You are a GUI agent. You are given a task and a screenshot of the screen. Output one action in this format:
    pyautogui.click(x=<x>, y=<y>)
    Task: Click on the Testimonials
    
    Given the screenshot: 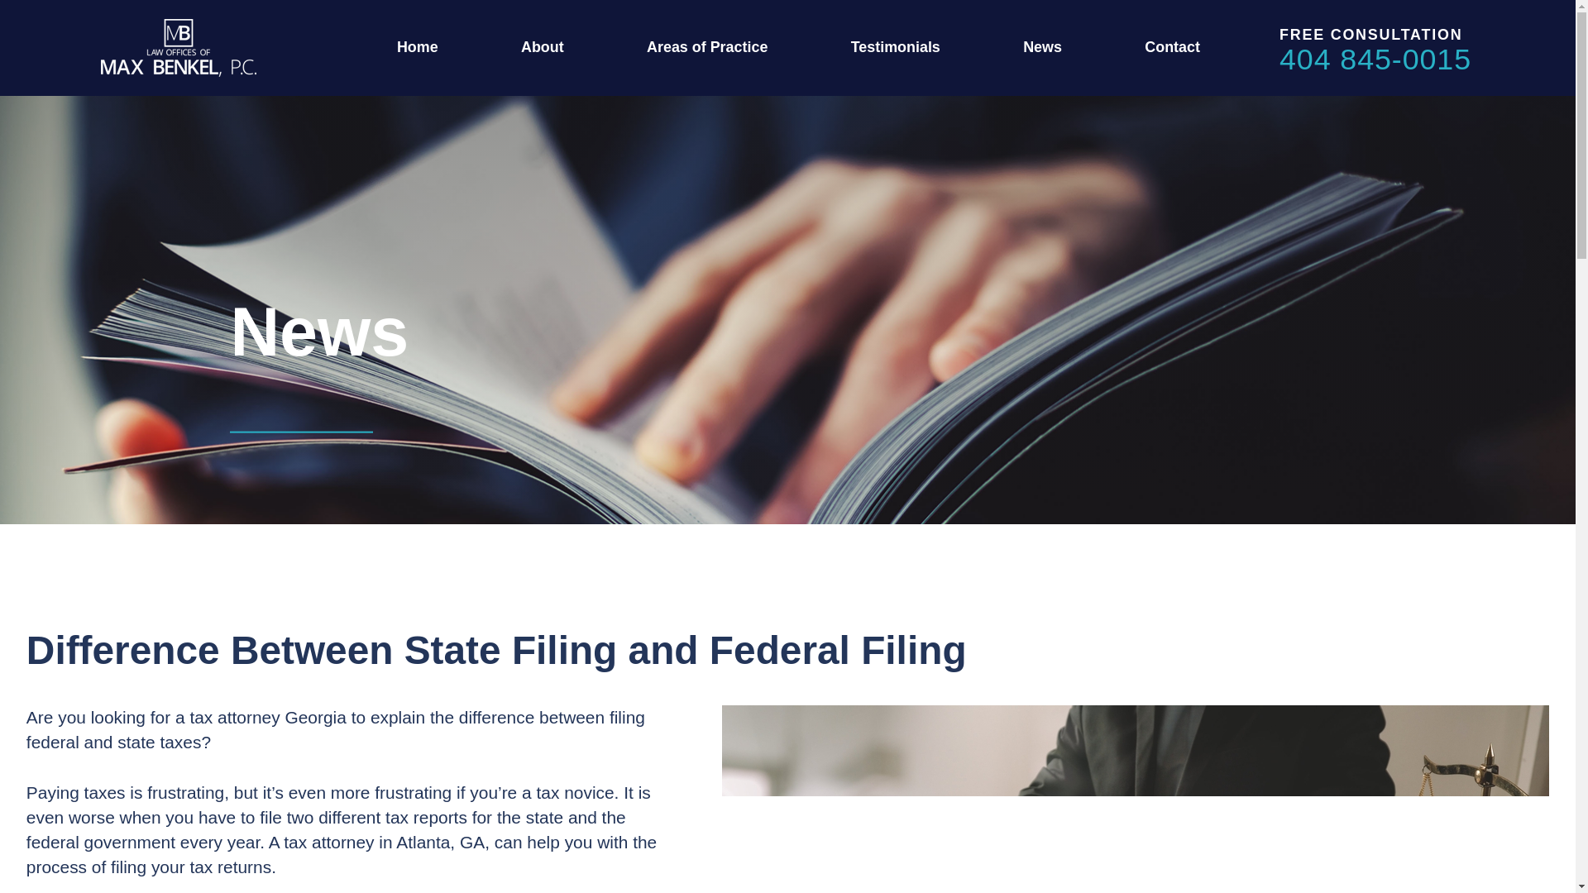 What is the action you would take?
    pyautogui.click(x=895, y=46)
    